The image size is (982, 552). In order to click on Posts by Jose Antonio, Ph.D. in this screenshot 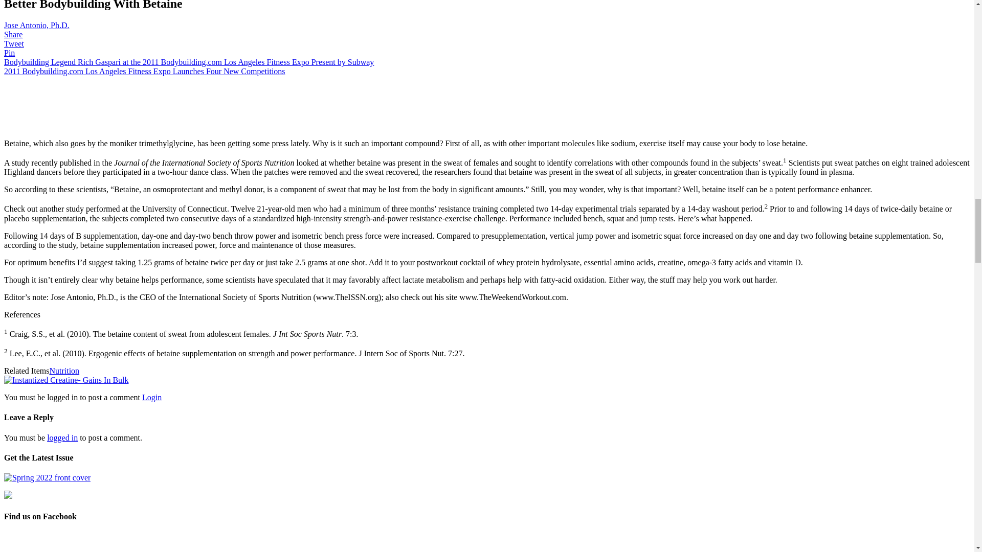, I will do `click(37, 26)`.